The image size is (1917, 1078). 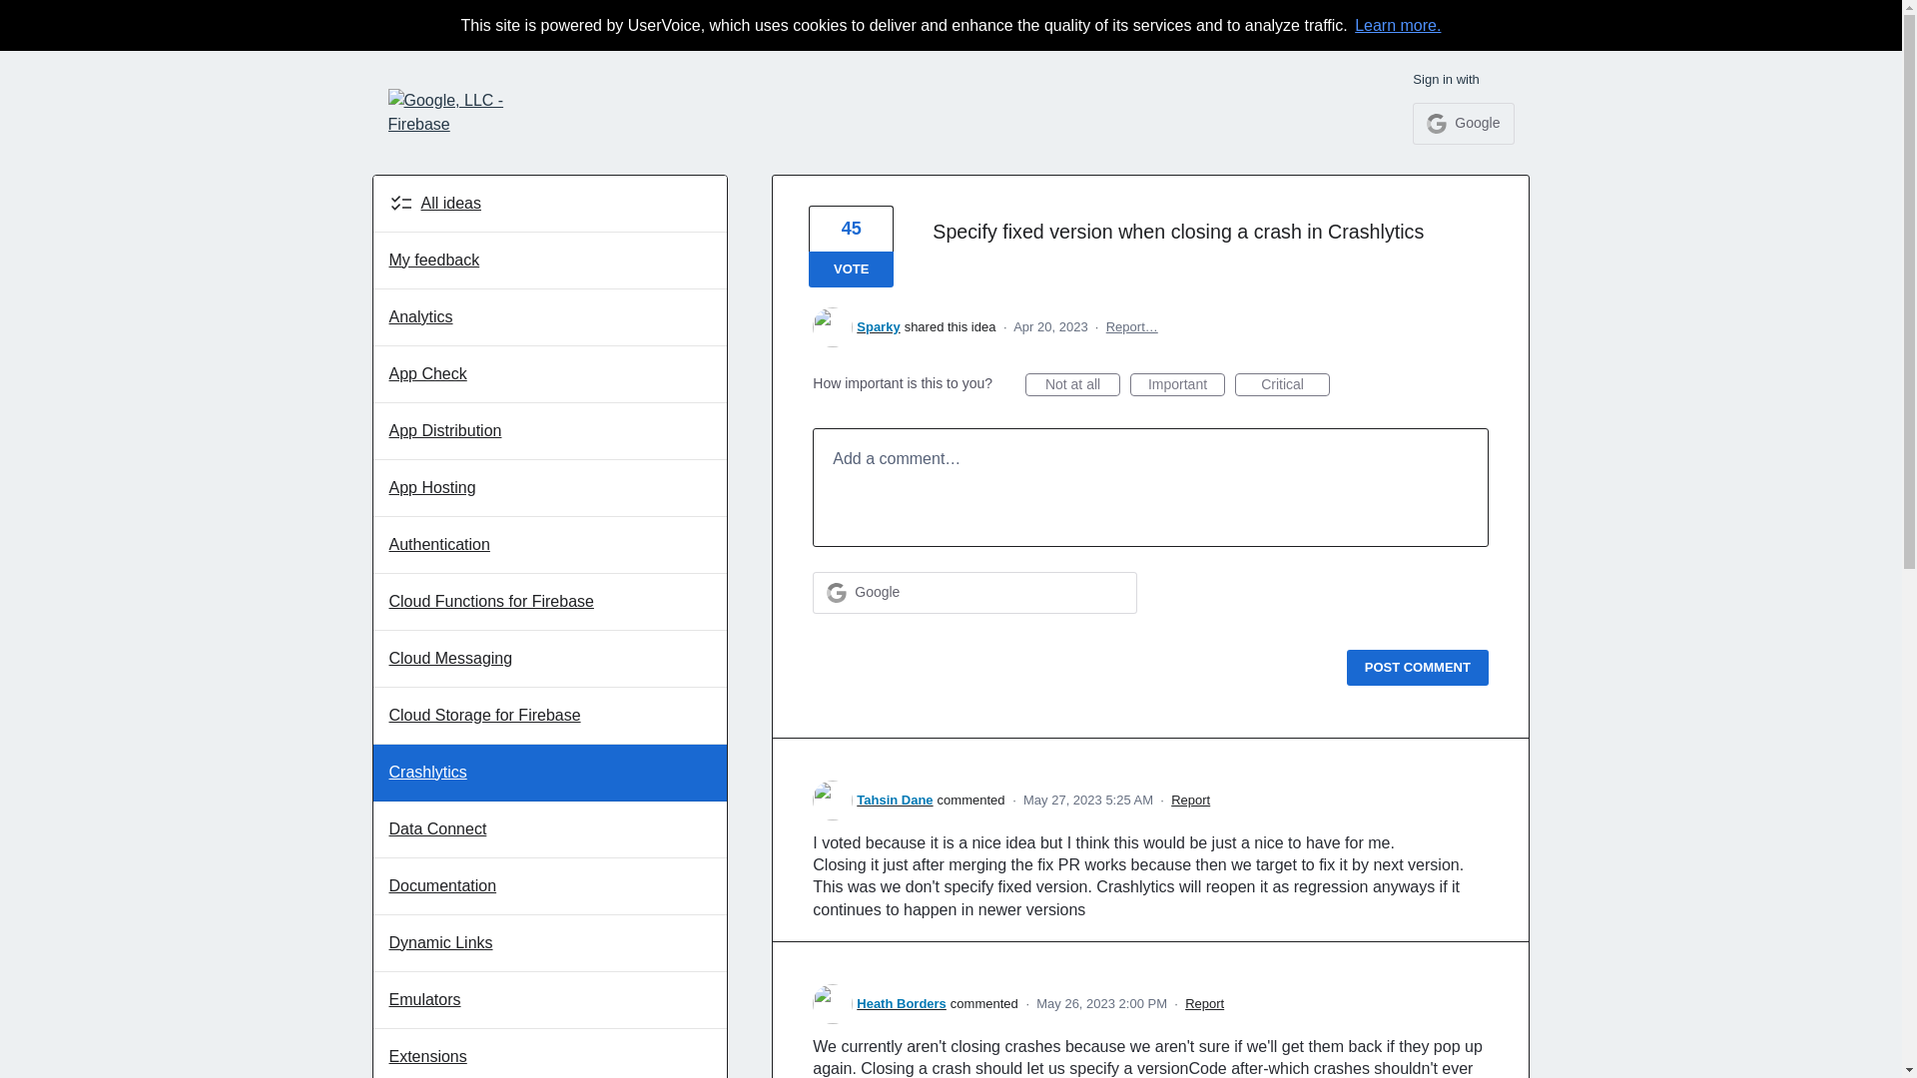 What do you see at coordinates (551, 886) in the screenshot?
I see `View all ideas in category Documentation` at bounding box center [551, 886].